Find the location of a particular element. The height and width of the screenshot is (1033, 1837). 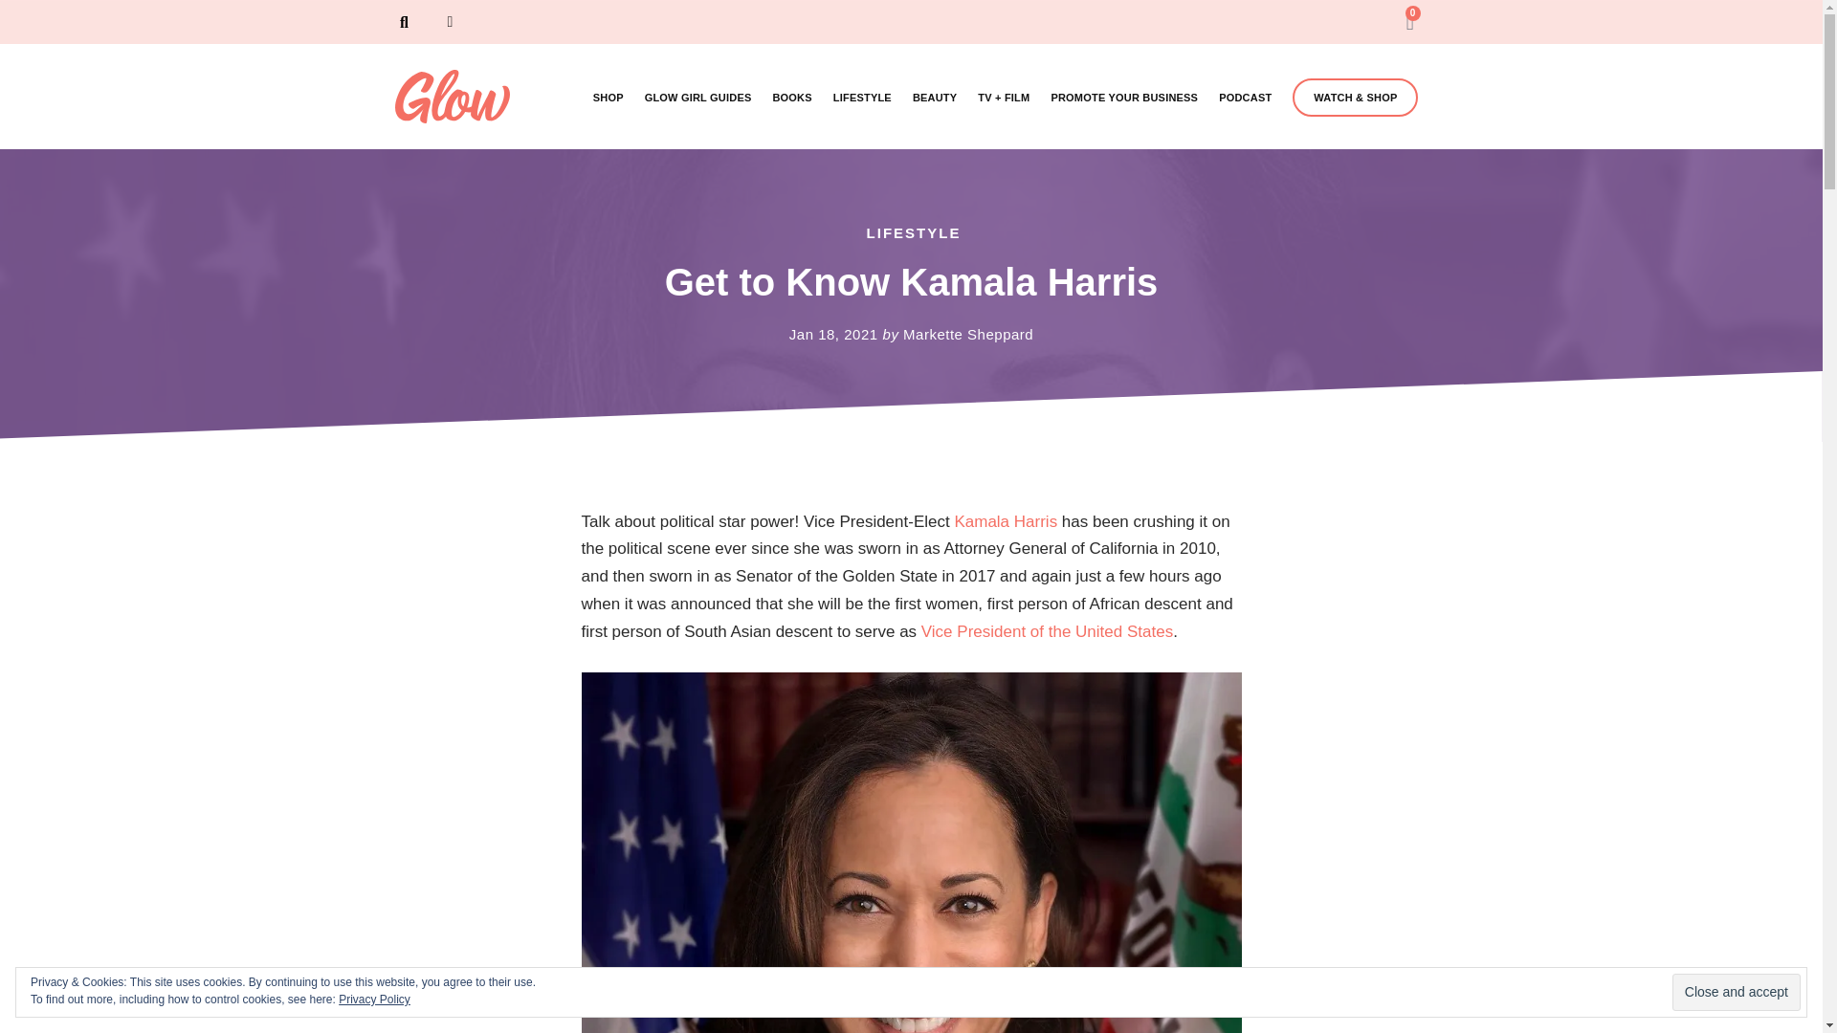

PODCAST is located at coordinates (1245, 98).